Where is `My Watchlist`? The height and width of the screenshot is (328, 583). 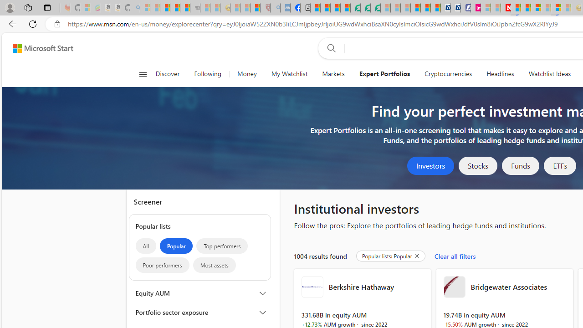
My Watchlist is located at coordinates (289, 74).